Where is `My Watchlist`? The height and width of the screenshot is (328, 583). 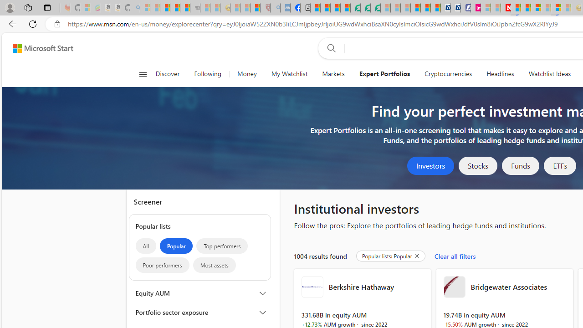
My Watchlist is located at coordinates (289, 74).